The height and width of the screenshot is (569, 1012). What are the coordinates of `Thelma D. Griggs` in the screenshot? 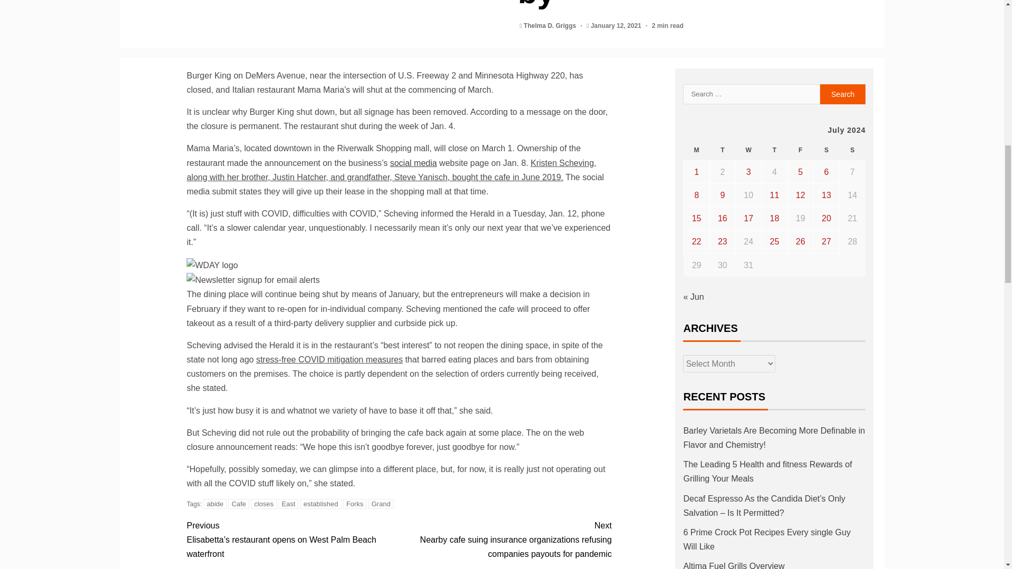 It's located at (551, 26).